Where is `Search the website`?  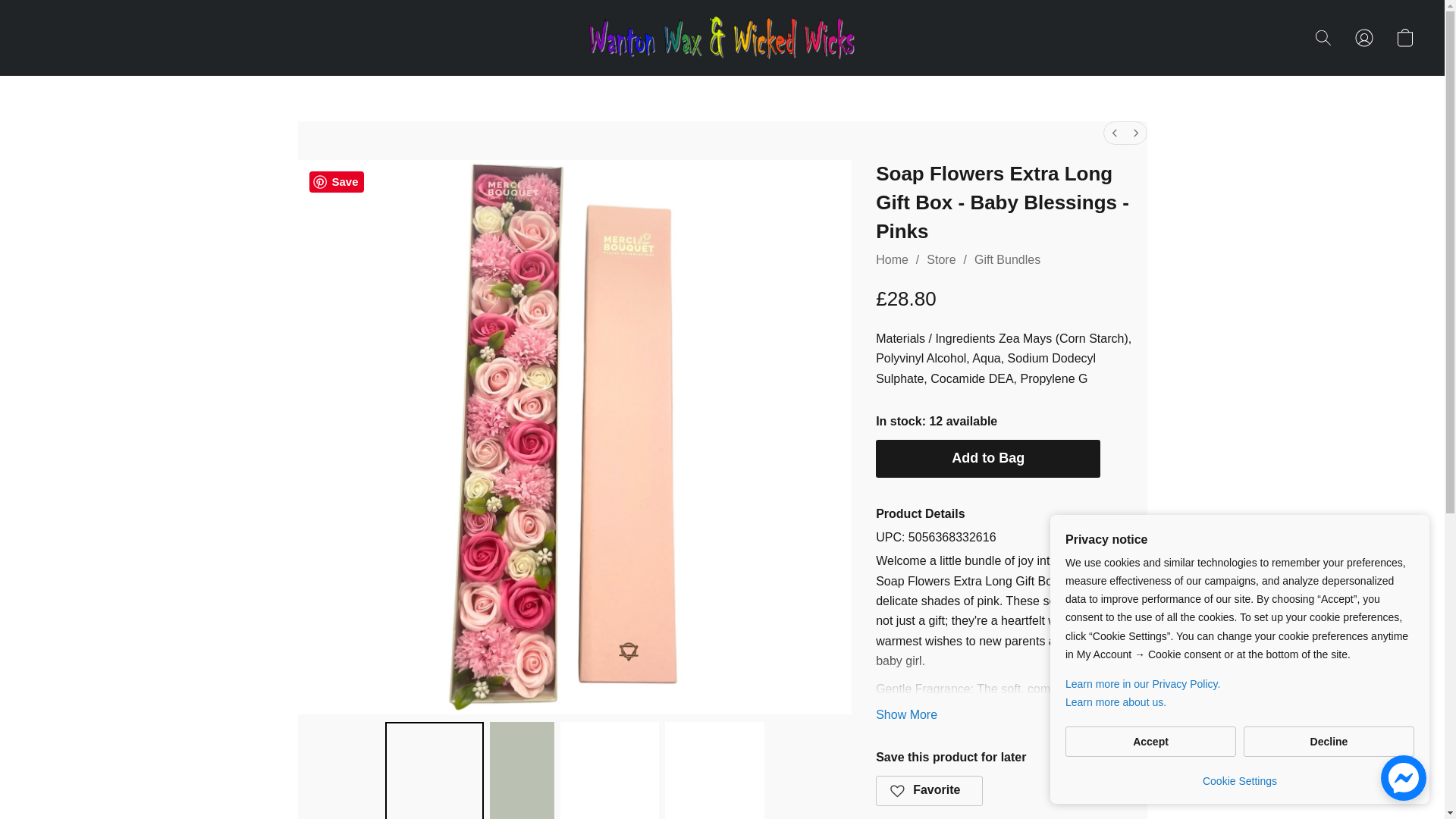
Search the website is located at coordinates (1323, 38).